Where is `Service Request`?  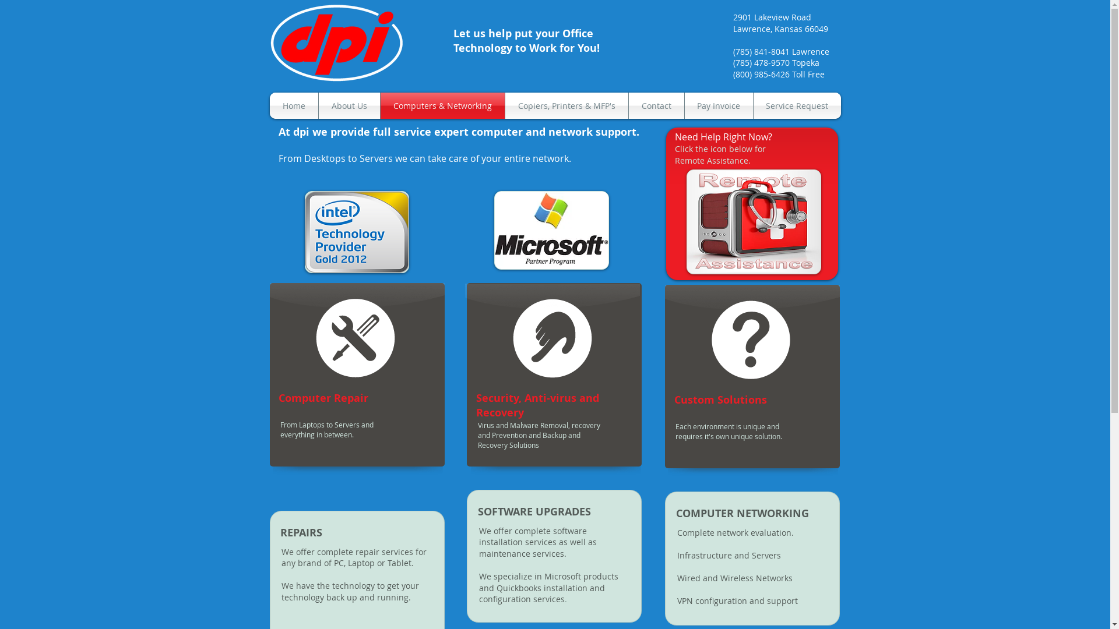
Service Request is located at coordinates (797, 106).